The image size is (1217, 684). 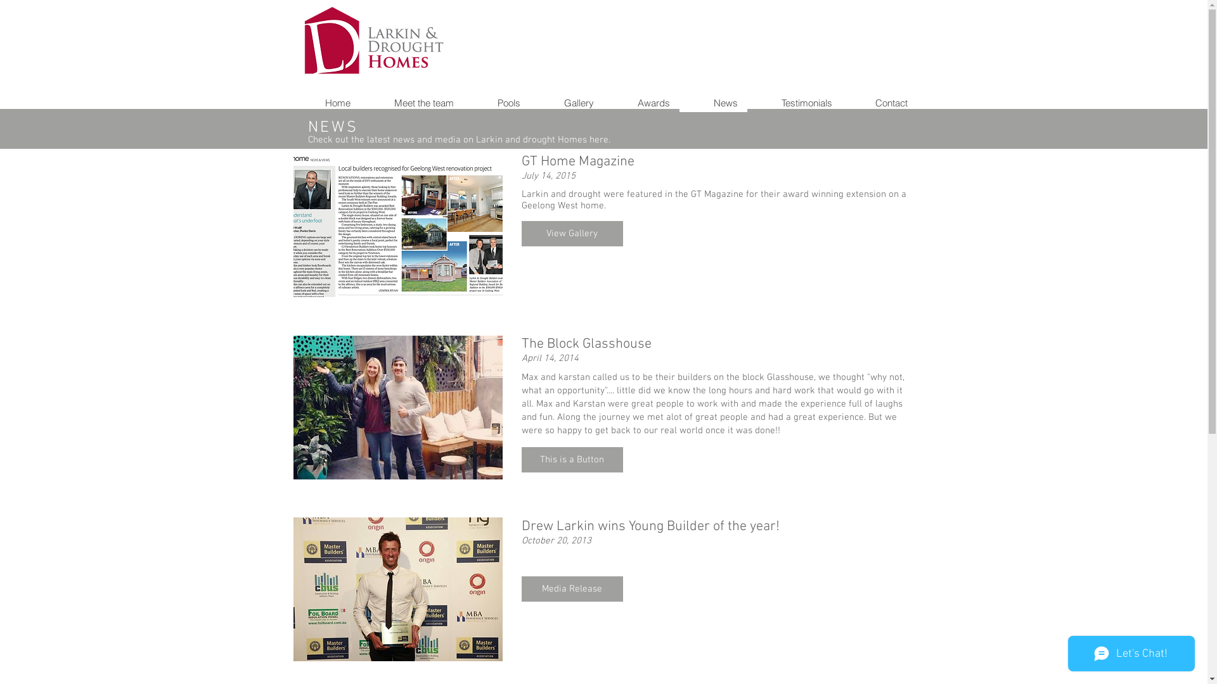 I want to click on Testimonials, so click(x=794, y=103).